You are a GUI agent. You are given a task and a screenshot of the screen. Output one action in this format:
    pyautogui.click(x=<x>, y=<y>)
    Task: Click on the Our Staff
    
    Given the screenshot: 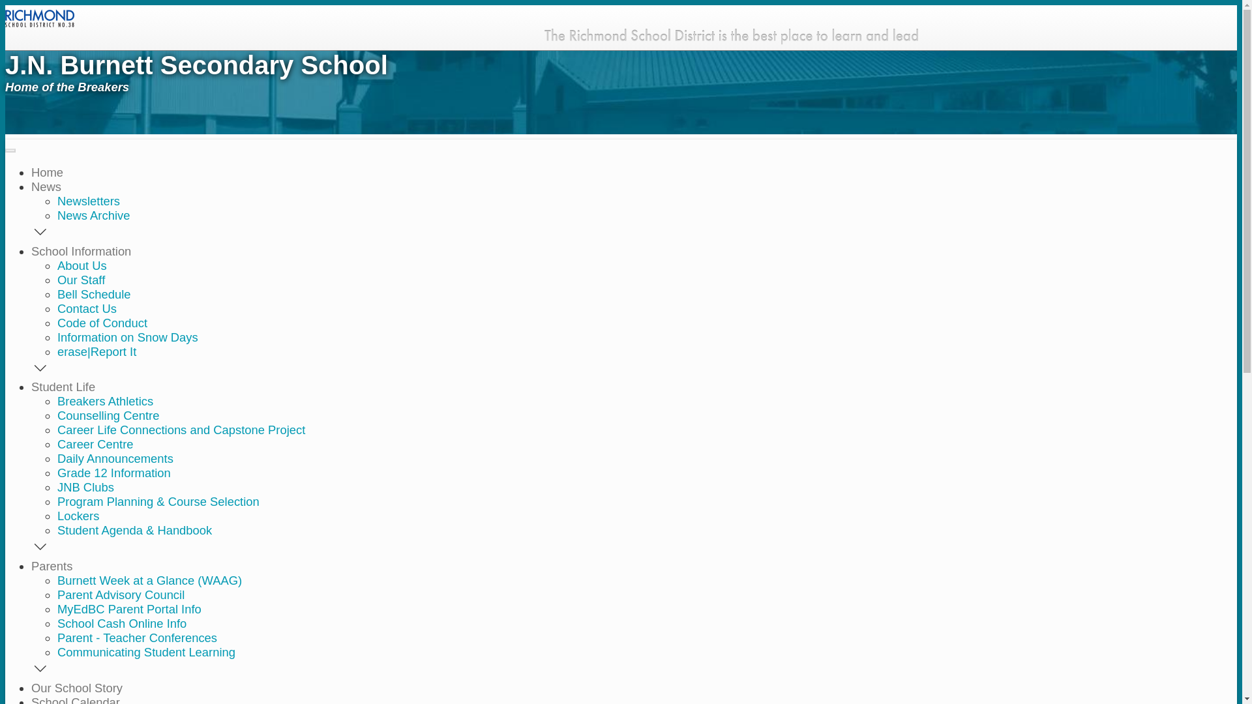 What is the action you would take?
    pyautogui.click(x=81, y=280)
    